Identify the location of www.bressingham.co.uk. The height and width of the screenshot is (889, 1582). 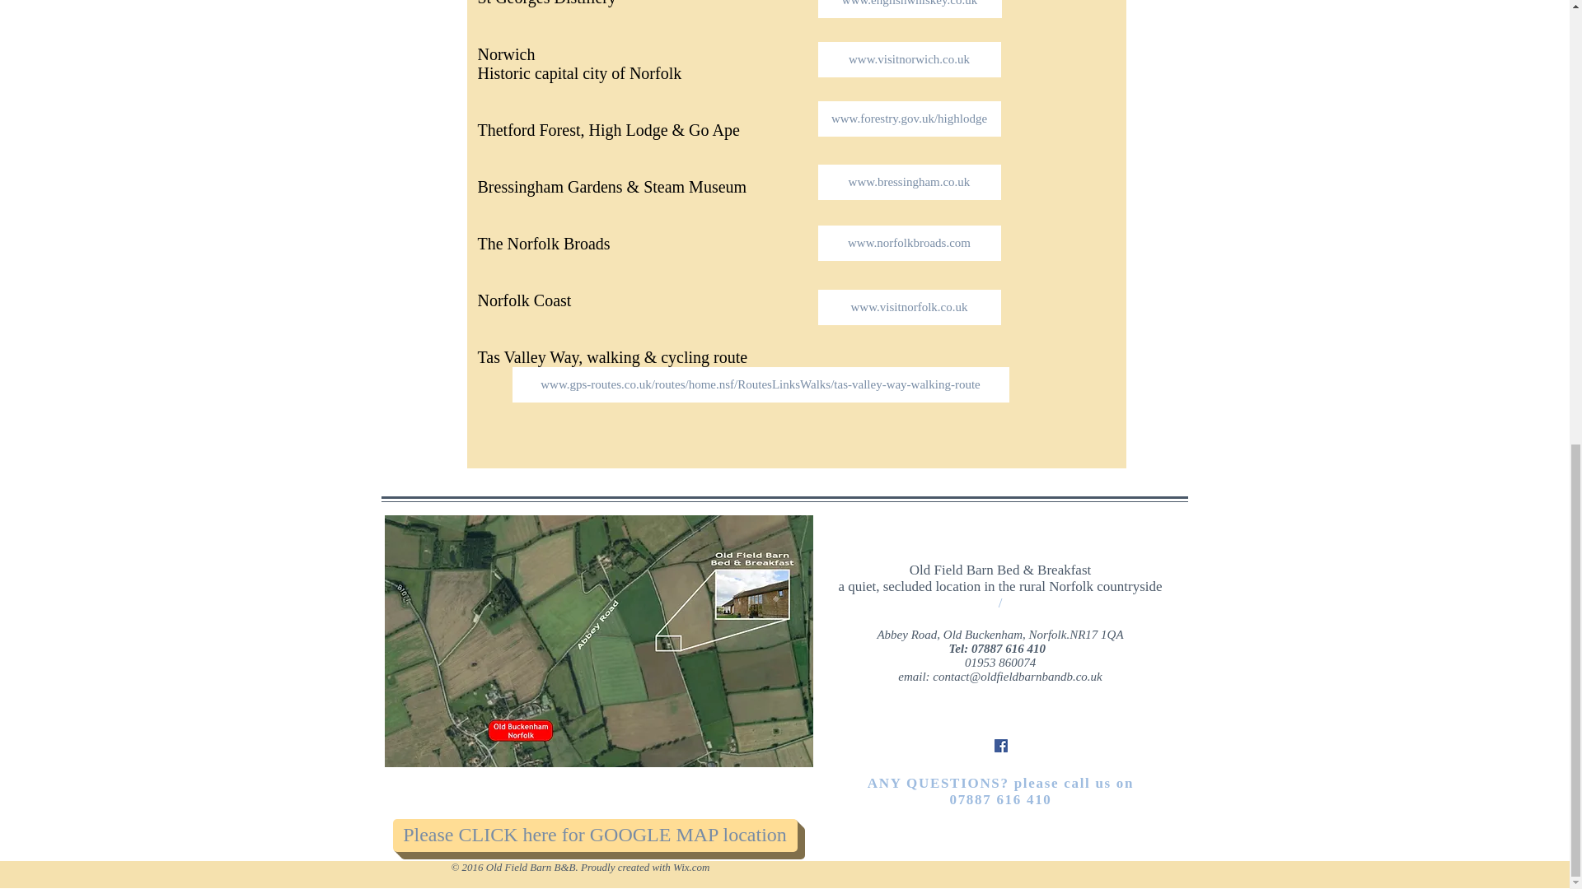
(908, 182).